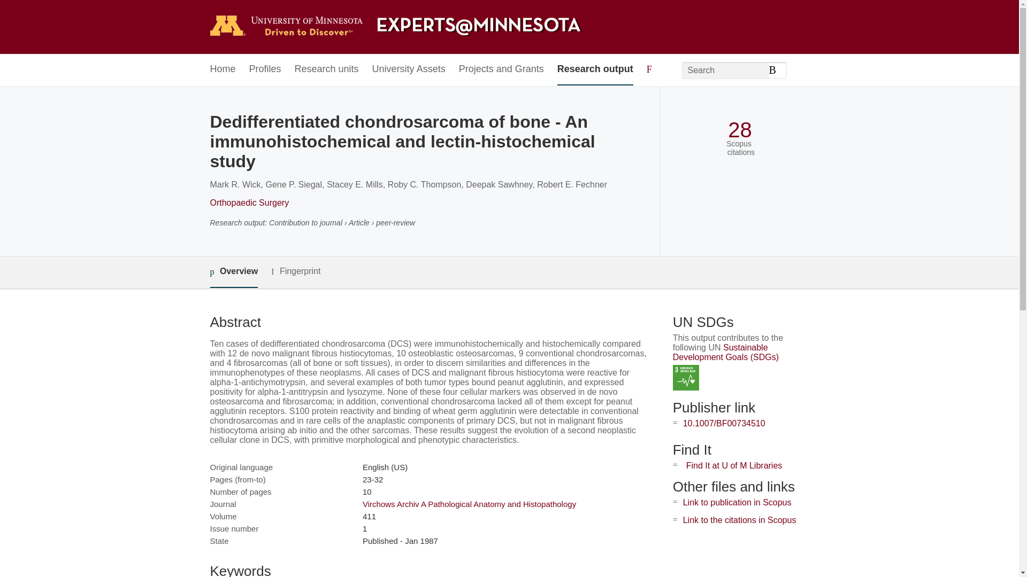 Image resolution: width=1027 pixels, height=577 pixels. I want to click on Profiles, so click(265, 69).